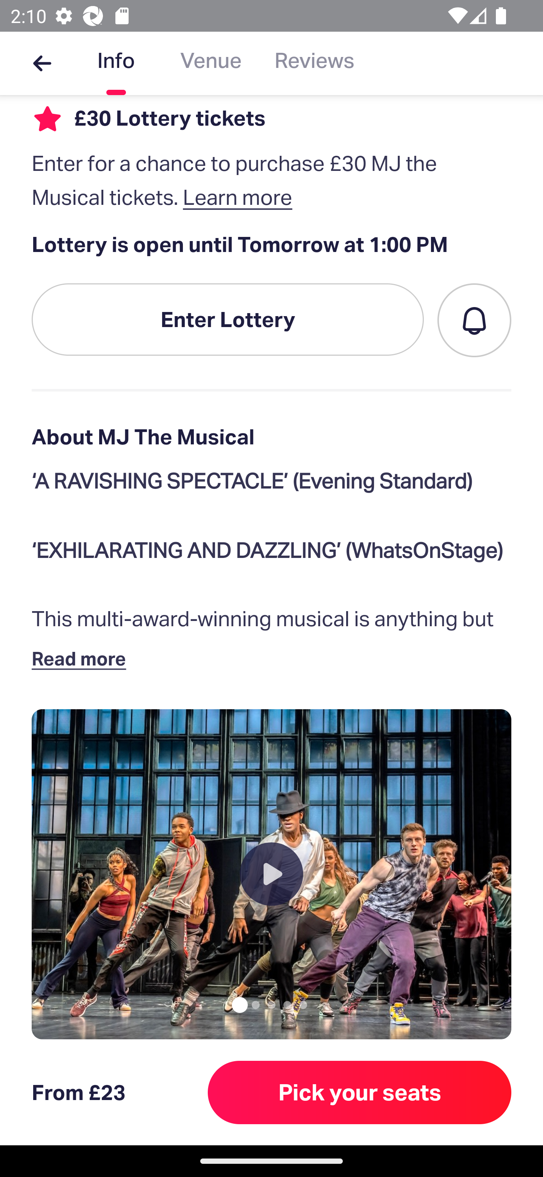 The image size is (543, 1177). Describe the element at coordinates (211, 63) in the screenshot. I see `Venue` at that location.